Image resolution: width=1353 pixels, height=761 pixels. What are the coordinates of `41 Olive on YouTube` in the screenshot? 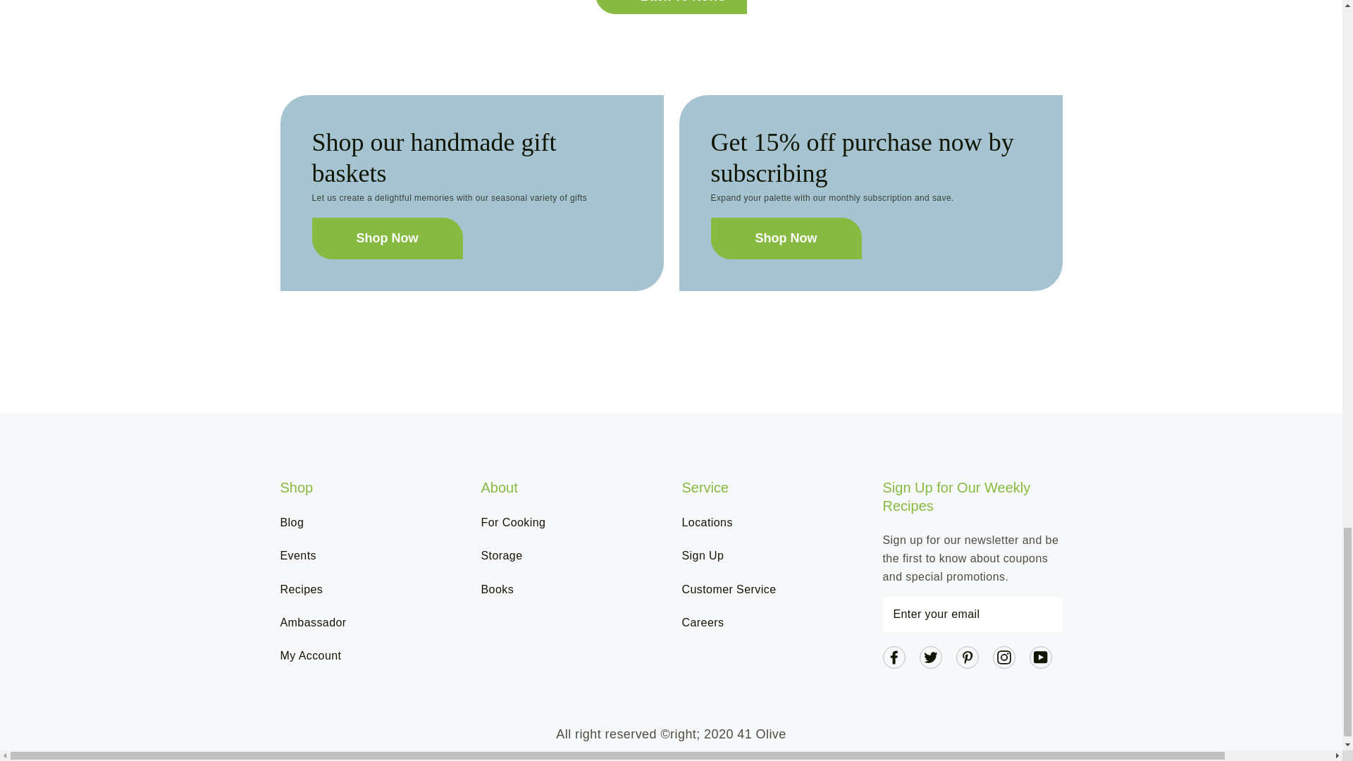 It's located at (1040, 656).